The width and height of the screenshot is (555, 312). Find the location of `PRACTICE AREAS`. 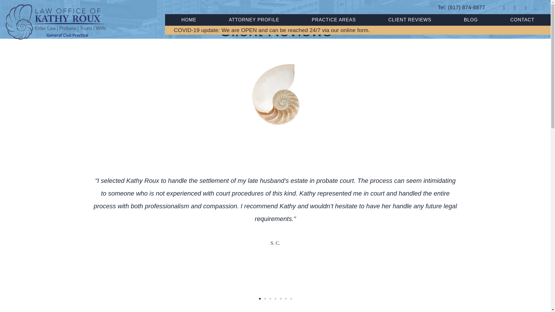

PRACTICE AREAS is located at coordinates (334, 20).